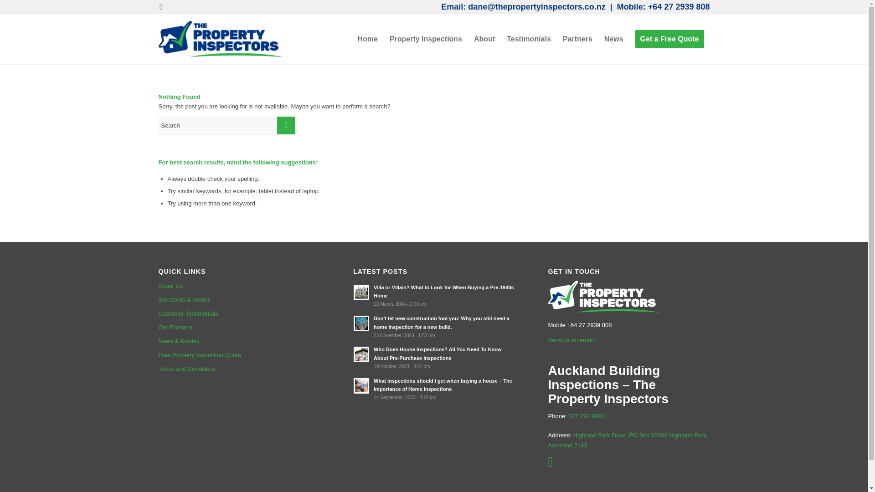 The height and width of the screenshot is (492, 875). I want to click on Terms and Conditions, so click(239, 369).